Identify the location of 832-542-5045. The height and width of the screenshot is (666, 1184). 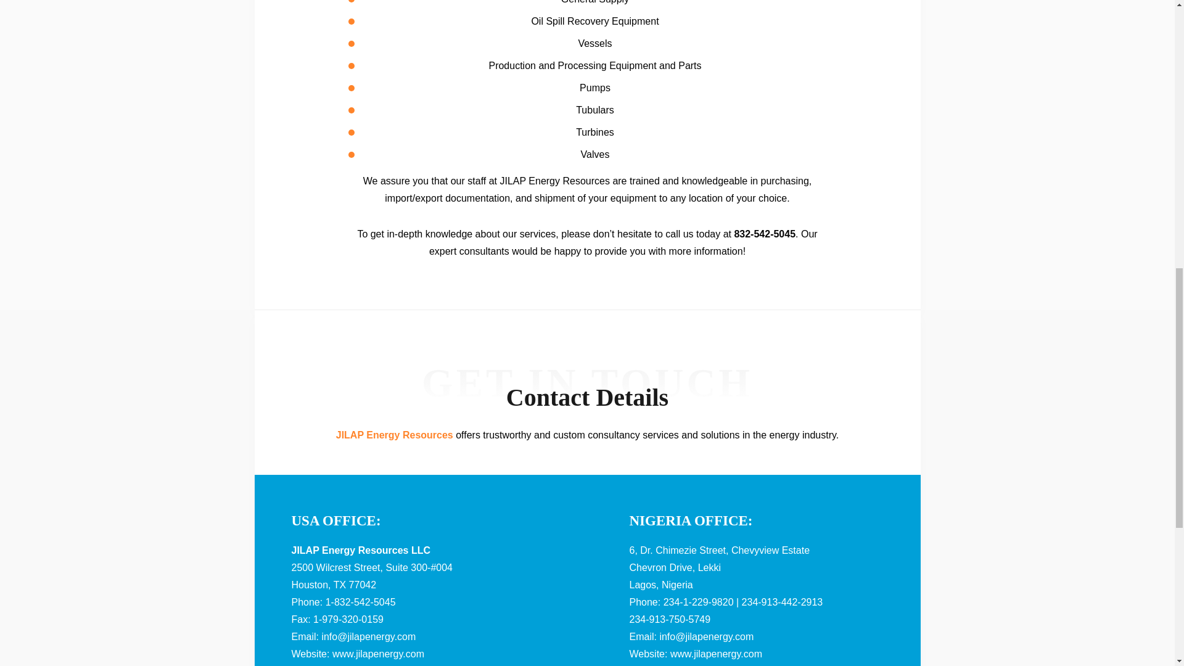
(765, 234).